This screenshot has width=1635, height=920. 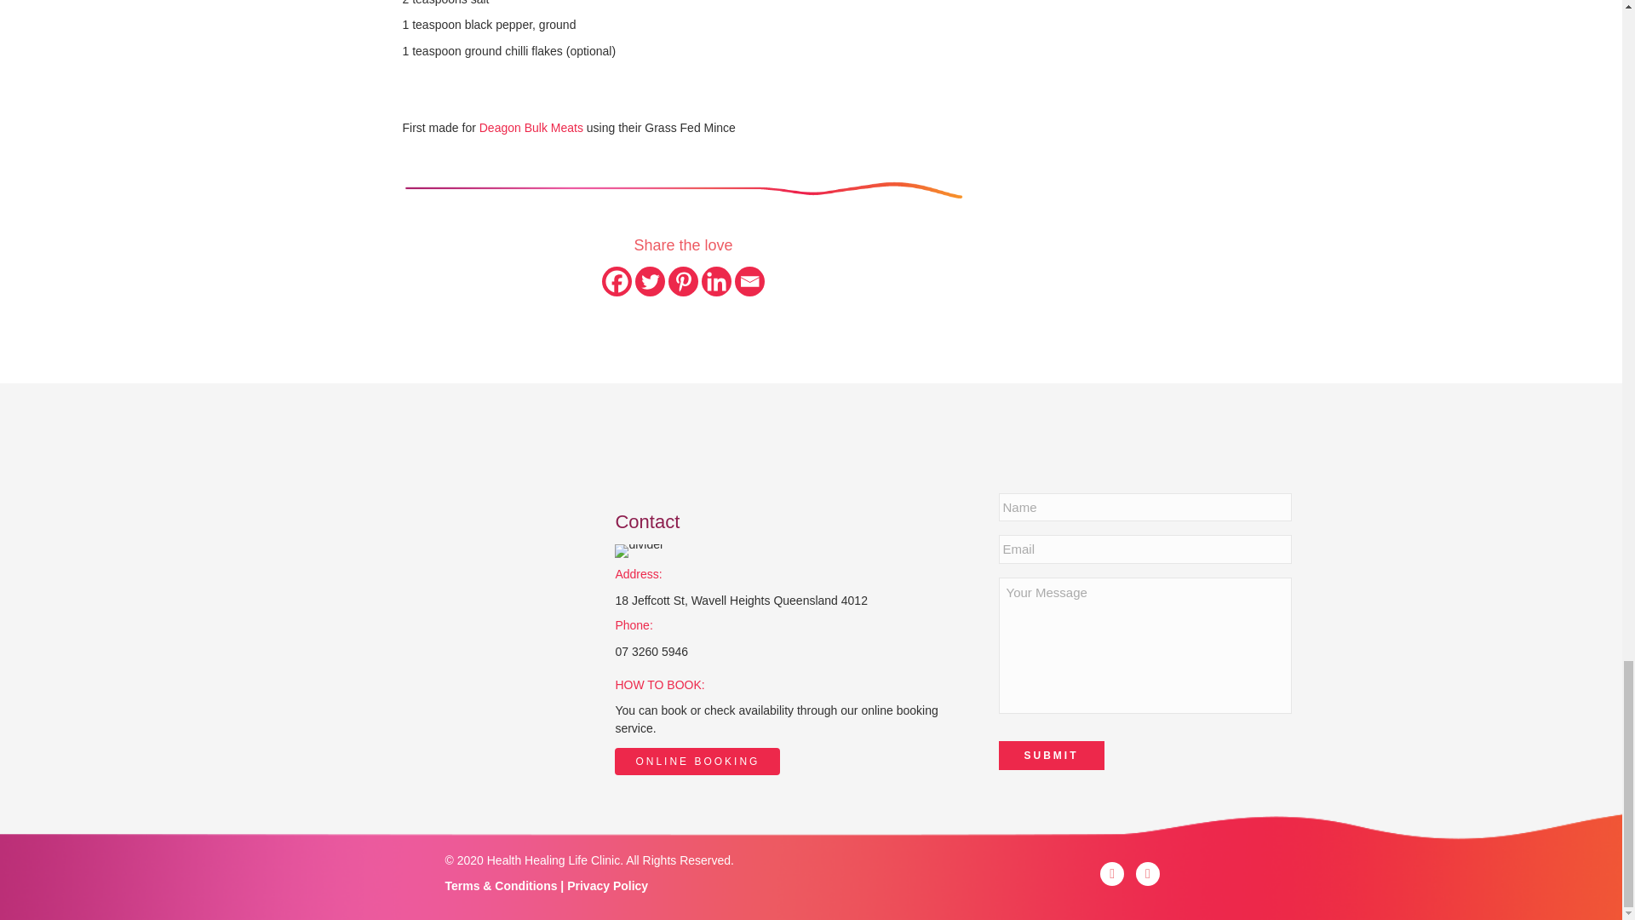 What do you see at coordinates (715, 281) in the screenshot?
I see `Linkedin` at bounding box center [715, 281].